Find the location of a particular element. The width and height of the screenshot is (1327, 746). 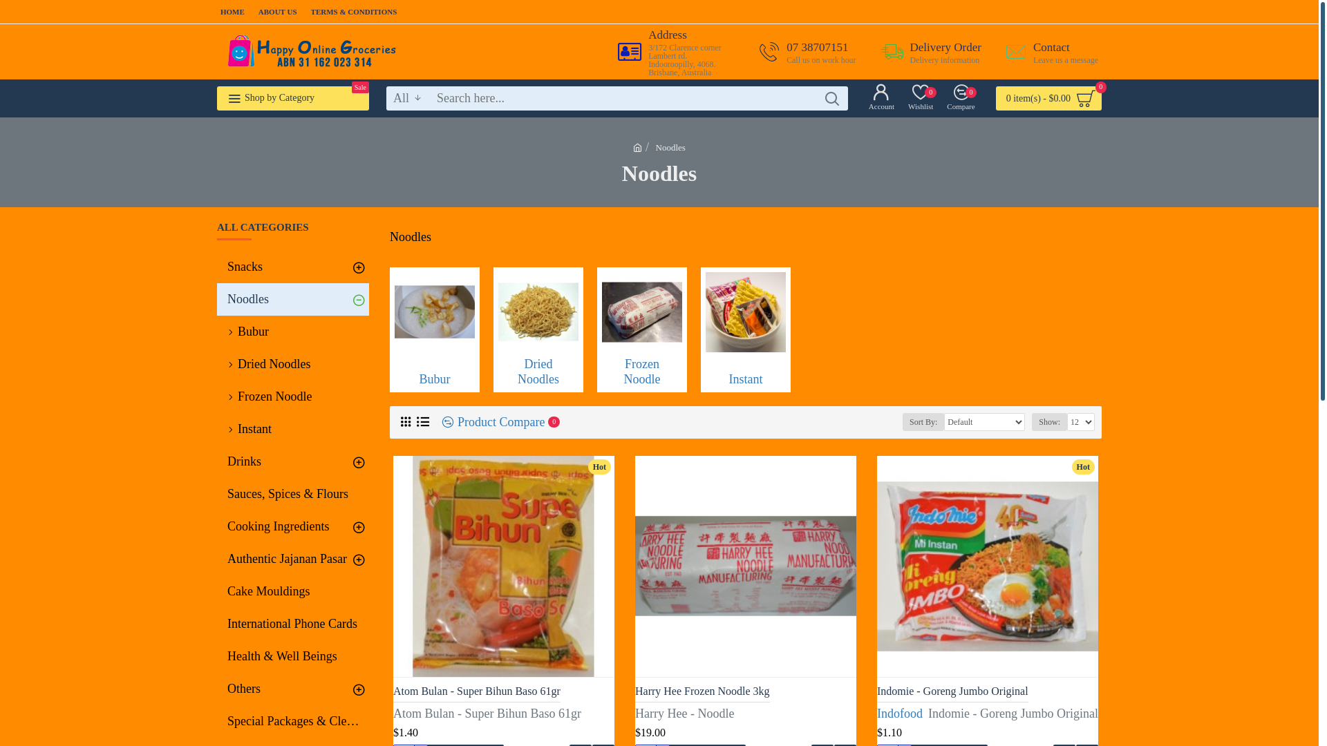

Compare
0 is located at coordinates (961, 98).